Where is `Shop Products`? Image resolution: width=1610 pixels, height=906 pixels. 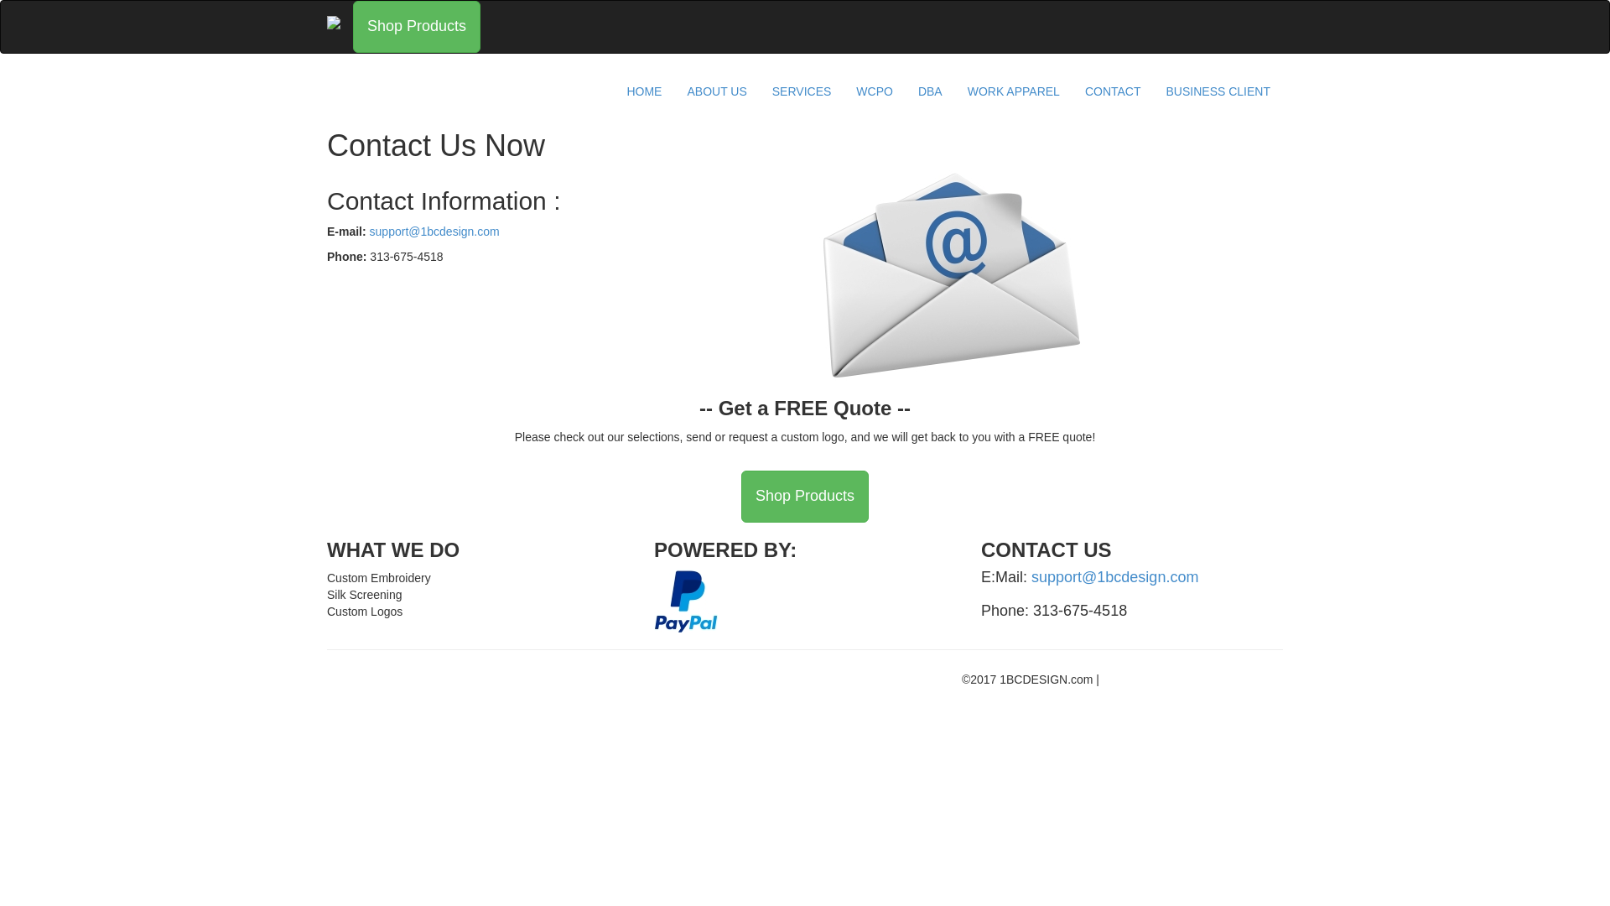 Shop Products is located at coordinates (417, 27).